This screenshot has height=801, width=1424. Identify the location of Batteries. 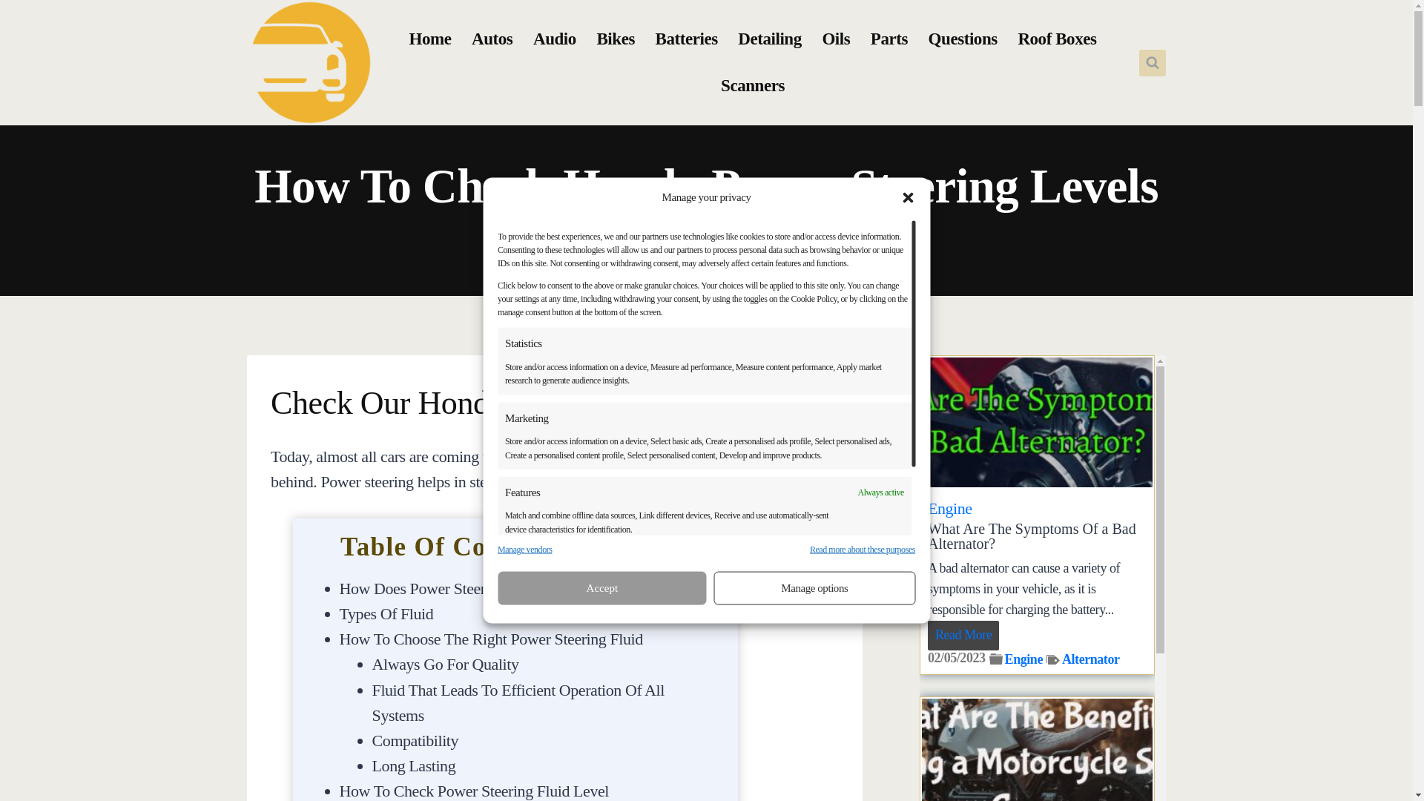
(686, 39).